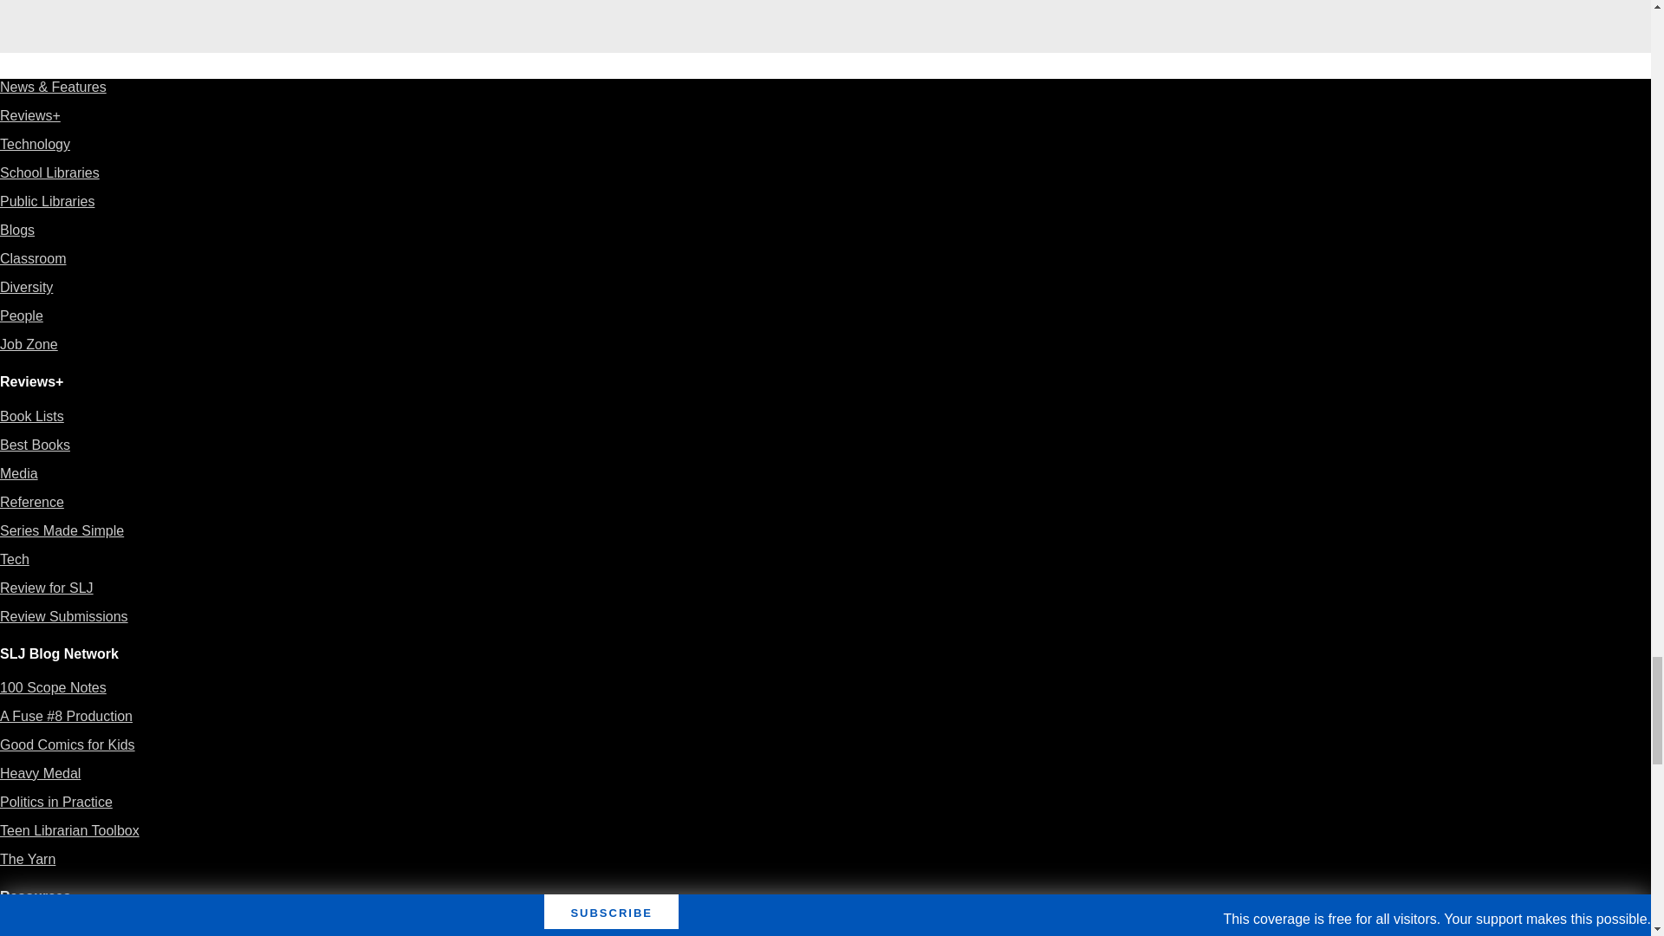  Describe the element at coordinates (824, 16) in the screenshot. I see `3rd party ad content` at that location.